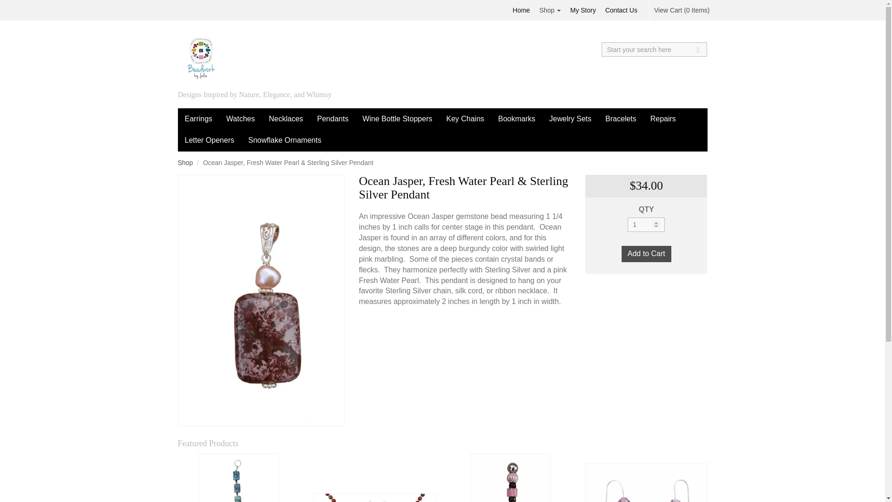 The width and height of the screenshot is (892, 502). Describe the element at coordinates (185, 163) in the screenshot. I see `Shop` at that location.